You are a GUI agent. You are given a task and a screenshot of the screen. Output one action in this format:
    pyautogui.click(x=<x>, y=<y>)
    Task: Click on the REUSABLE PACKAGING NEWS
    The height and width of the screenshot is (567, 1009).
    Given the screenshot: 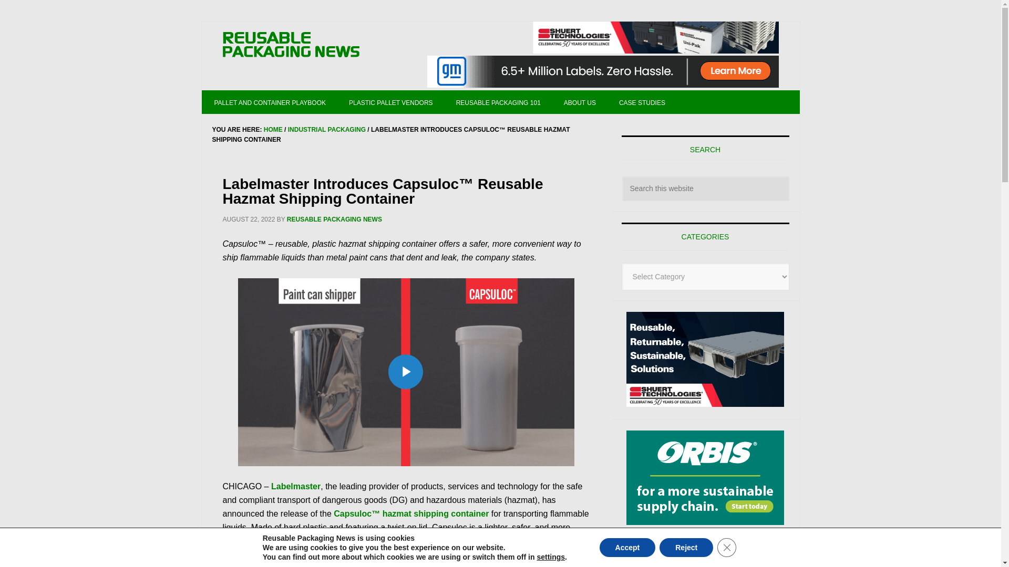 What is the action you would take?
    pyautogui.click(x=291, y=45)
    